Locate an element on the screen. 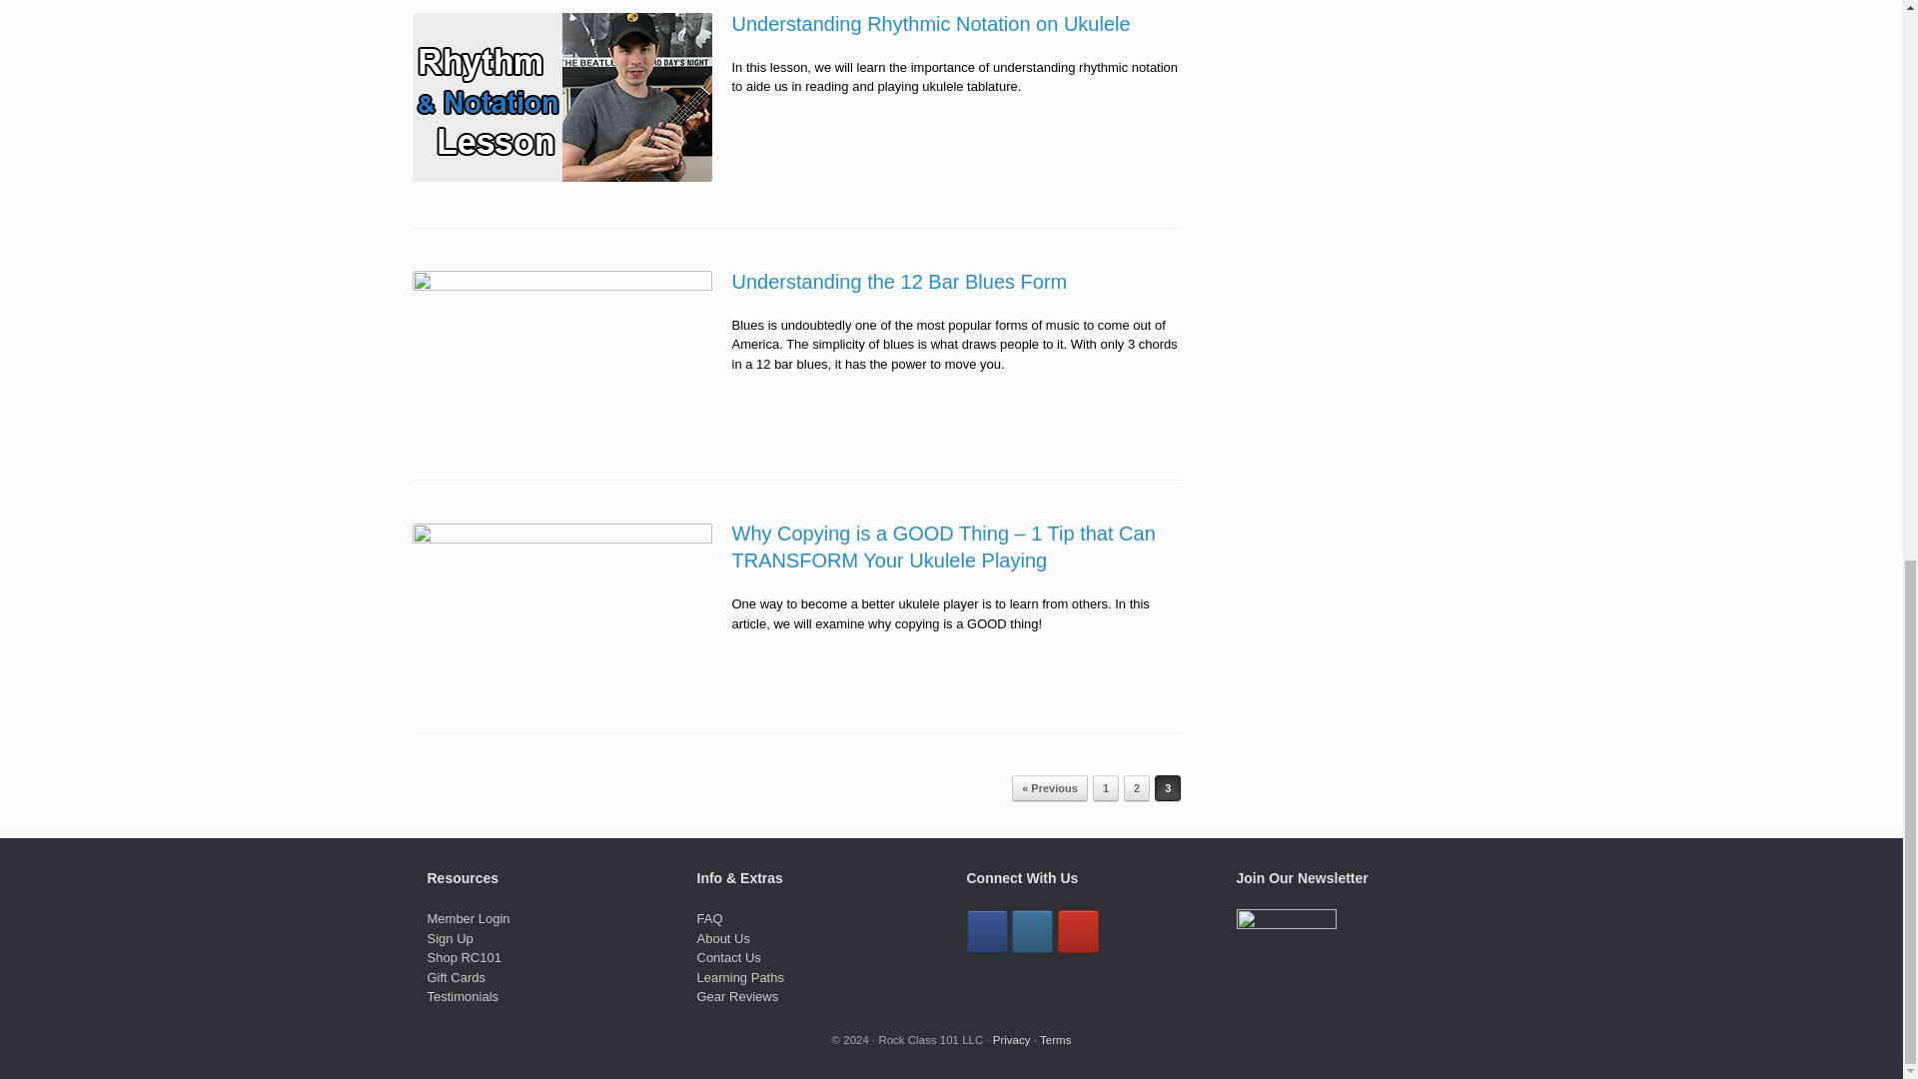 This screenshot has height=1079, width=1918. Sign Up is located at coordinates (451, 939).